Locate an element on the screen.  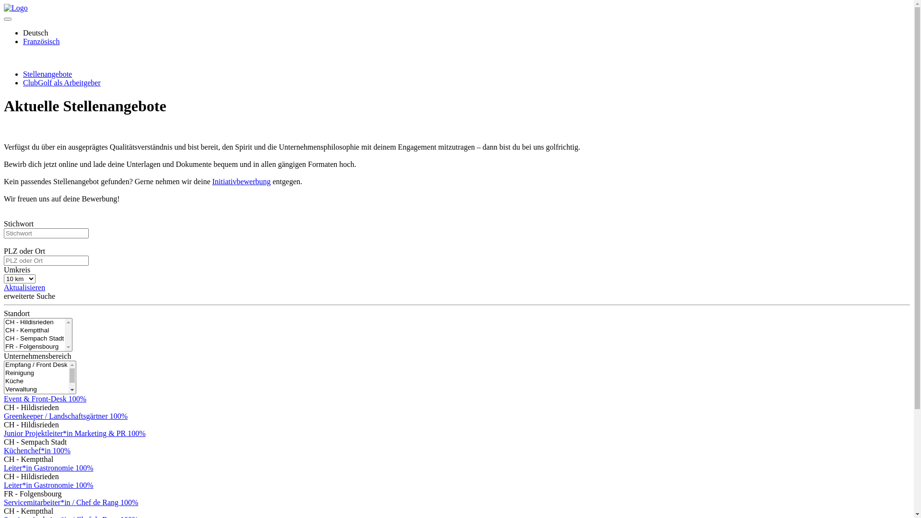
Aktualisieren is located at coordinates (24, 288).